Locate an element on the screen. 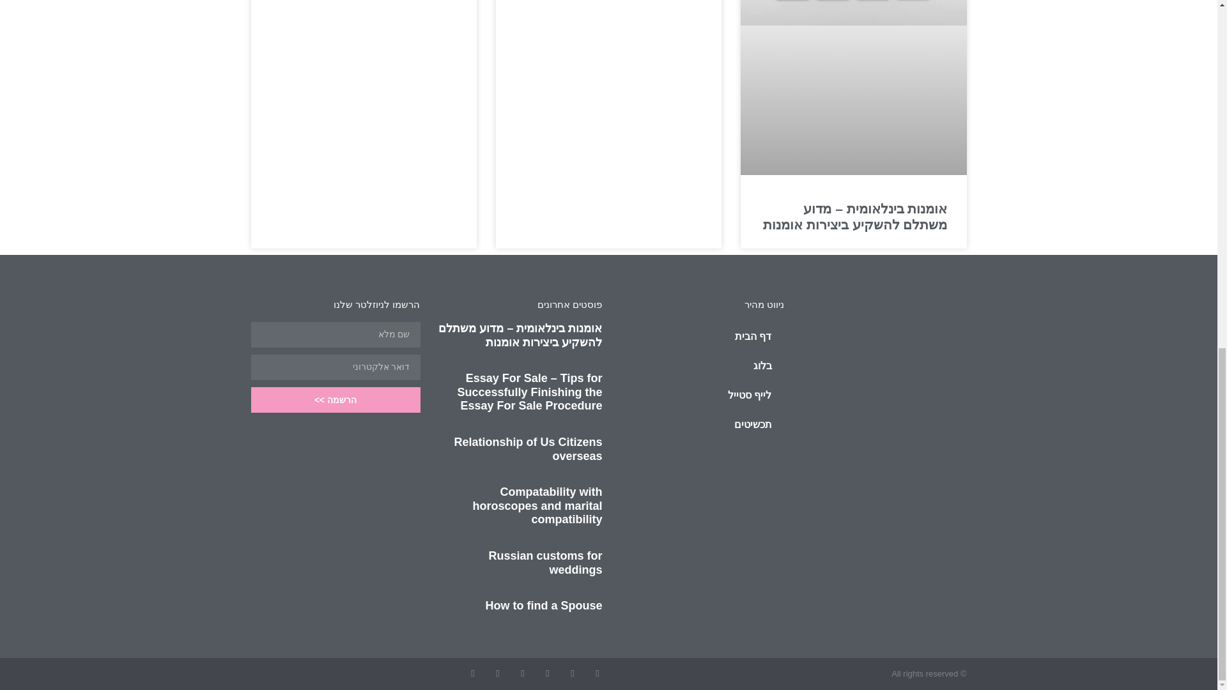 The width and height of the screenshot is (1227, 690). Compatability with horoscopes and marital compatibility is located at coordinates (537, 505).